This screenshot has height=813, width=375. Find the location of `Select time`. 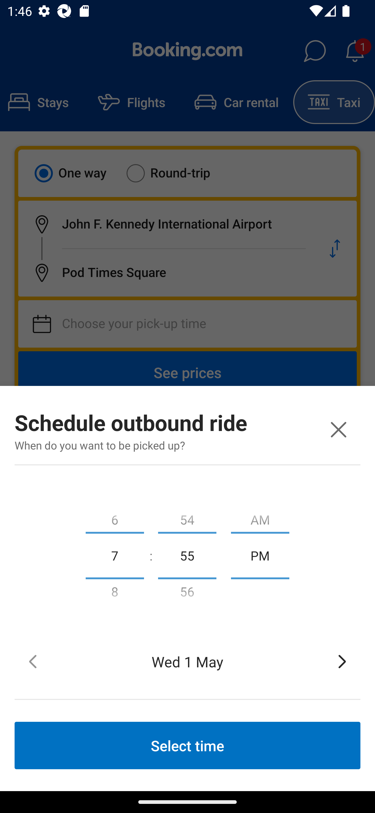

Select time is located at coordinates (187, 745).